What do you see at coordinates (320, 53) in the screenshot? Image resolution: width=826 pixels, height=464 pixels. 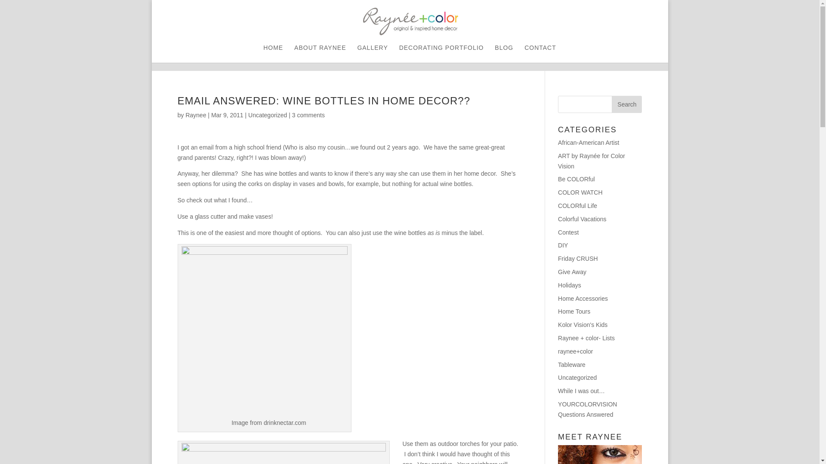 I see `ABOUT RAYNEE` at bounding box center [320, 53].